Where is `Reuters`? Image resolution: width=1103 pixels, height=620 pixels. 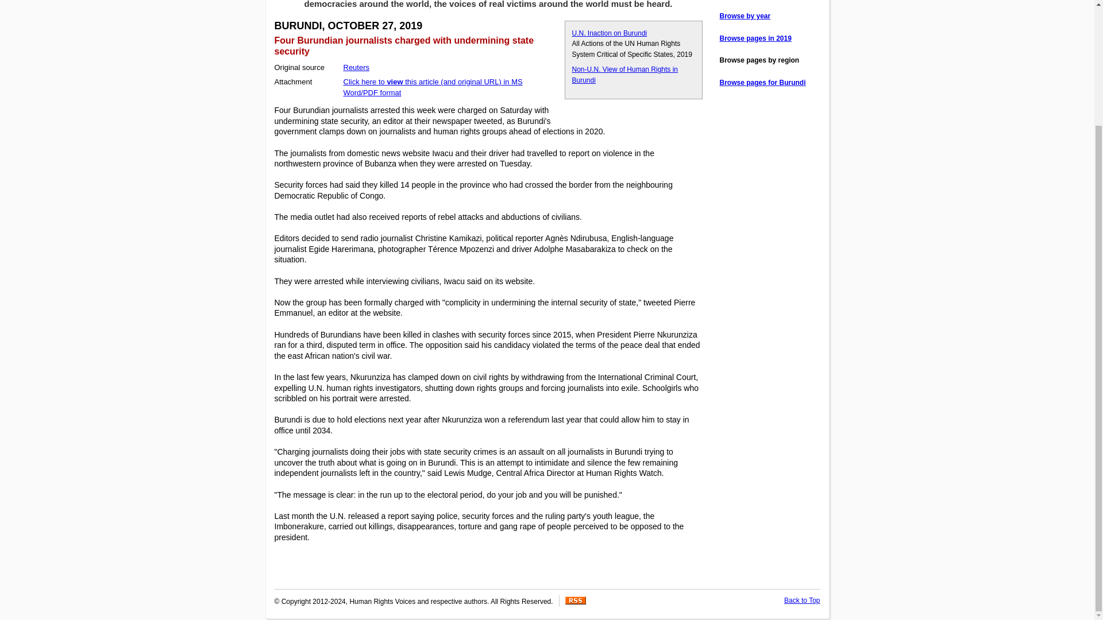 Reuters is located at coordinates (356, 68).